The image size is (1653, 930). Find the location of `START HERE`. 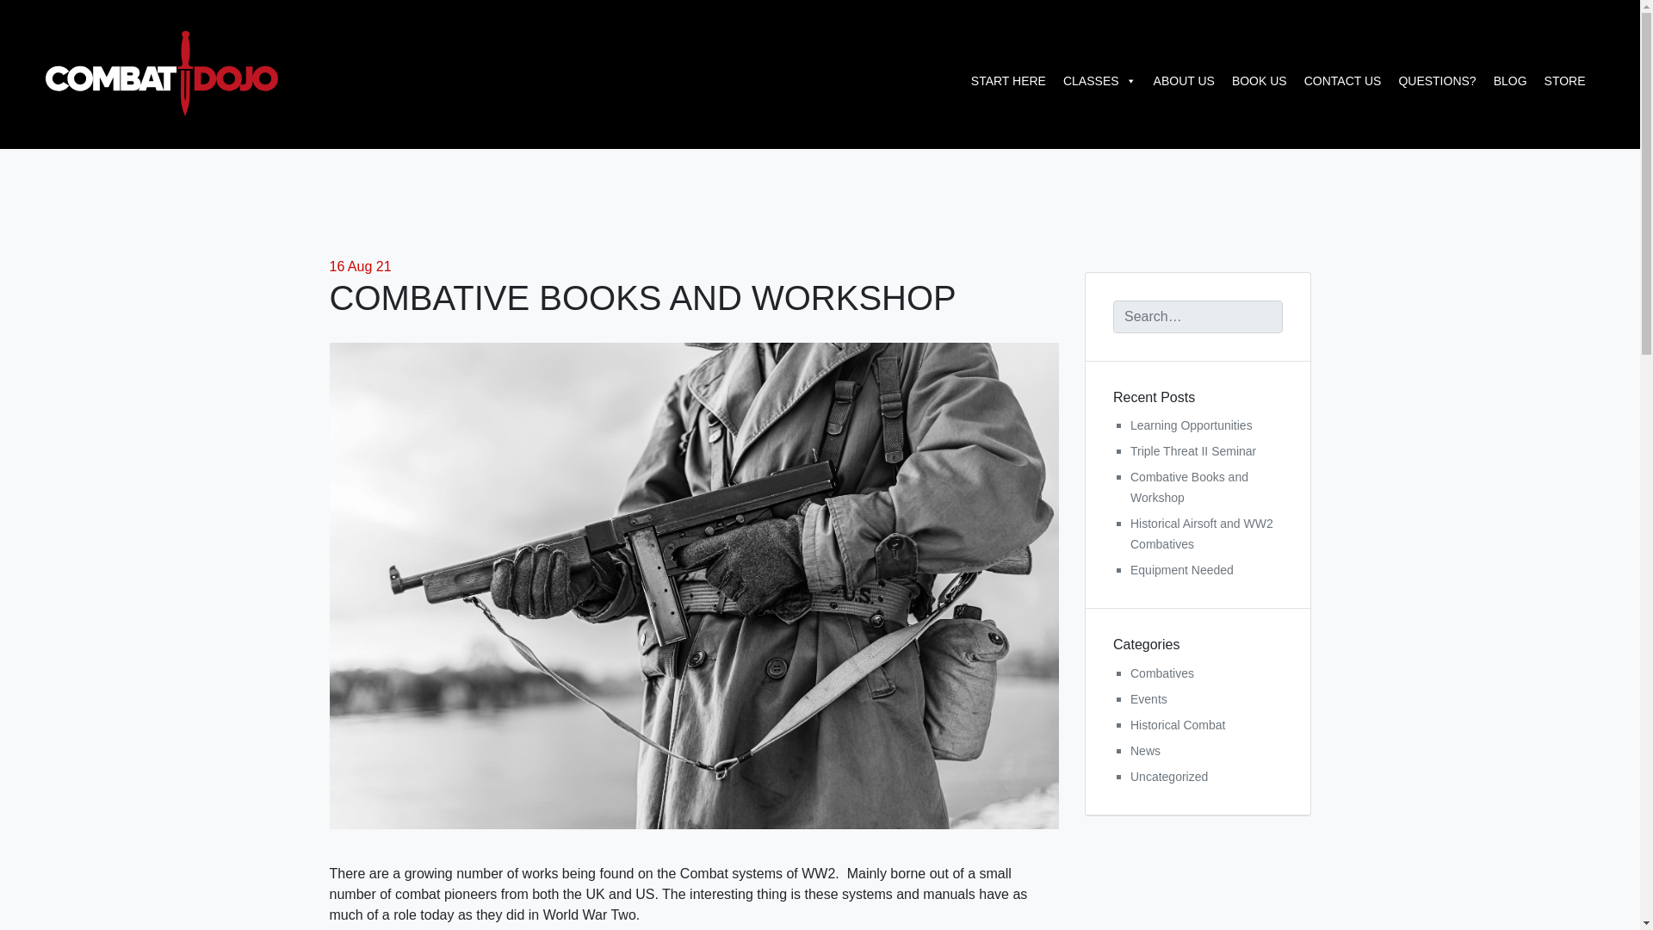

START HERE is located at coordinates (1007, 81).